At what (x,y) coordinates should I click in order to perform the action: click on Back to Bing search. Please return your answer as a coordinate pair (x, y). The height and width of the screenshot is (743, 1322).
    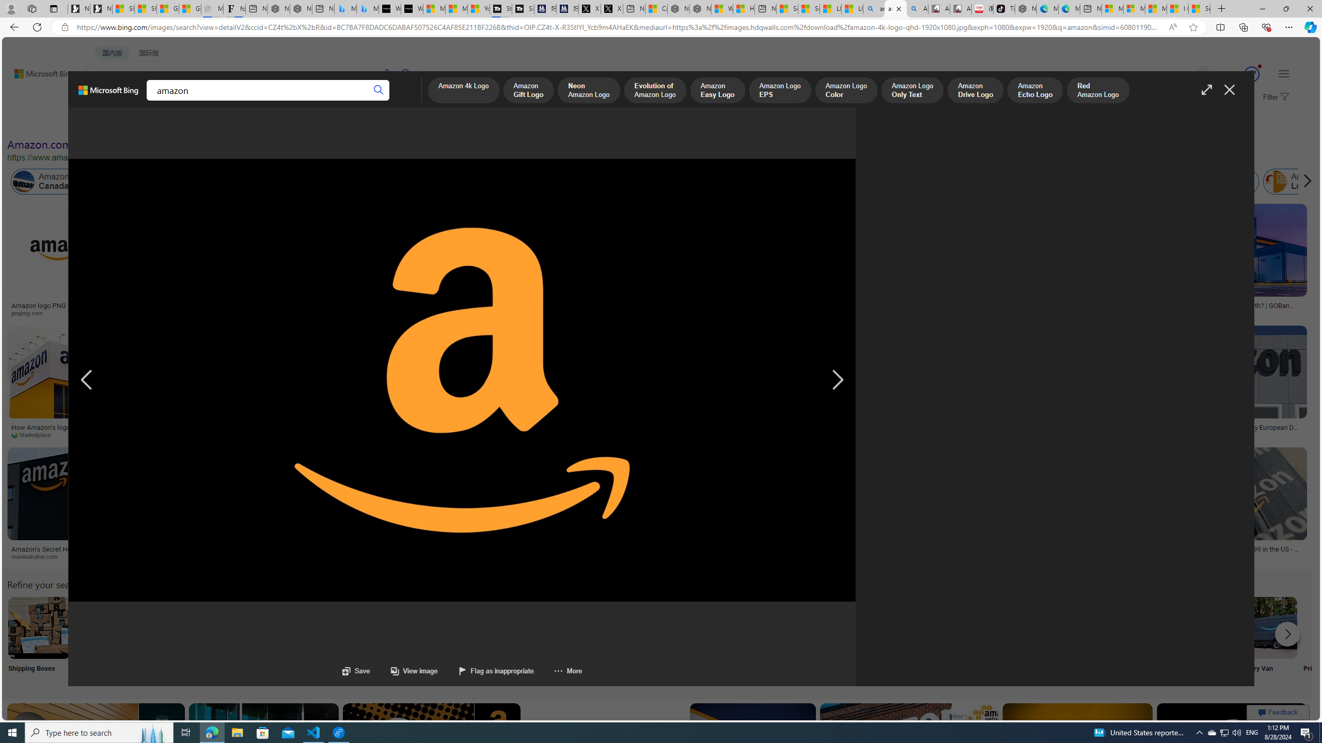
    Looking at the image, I should click on (38, 71).